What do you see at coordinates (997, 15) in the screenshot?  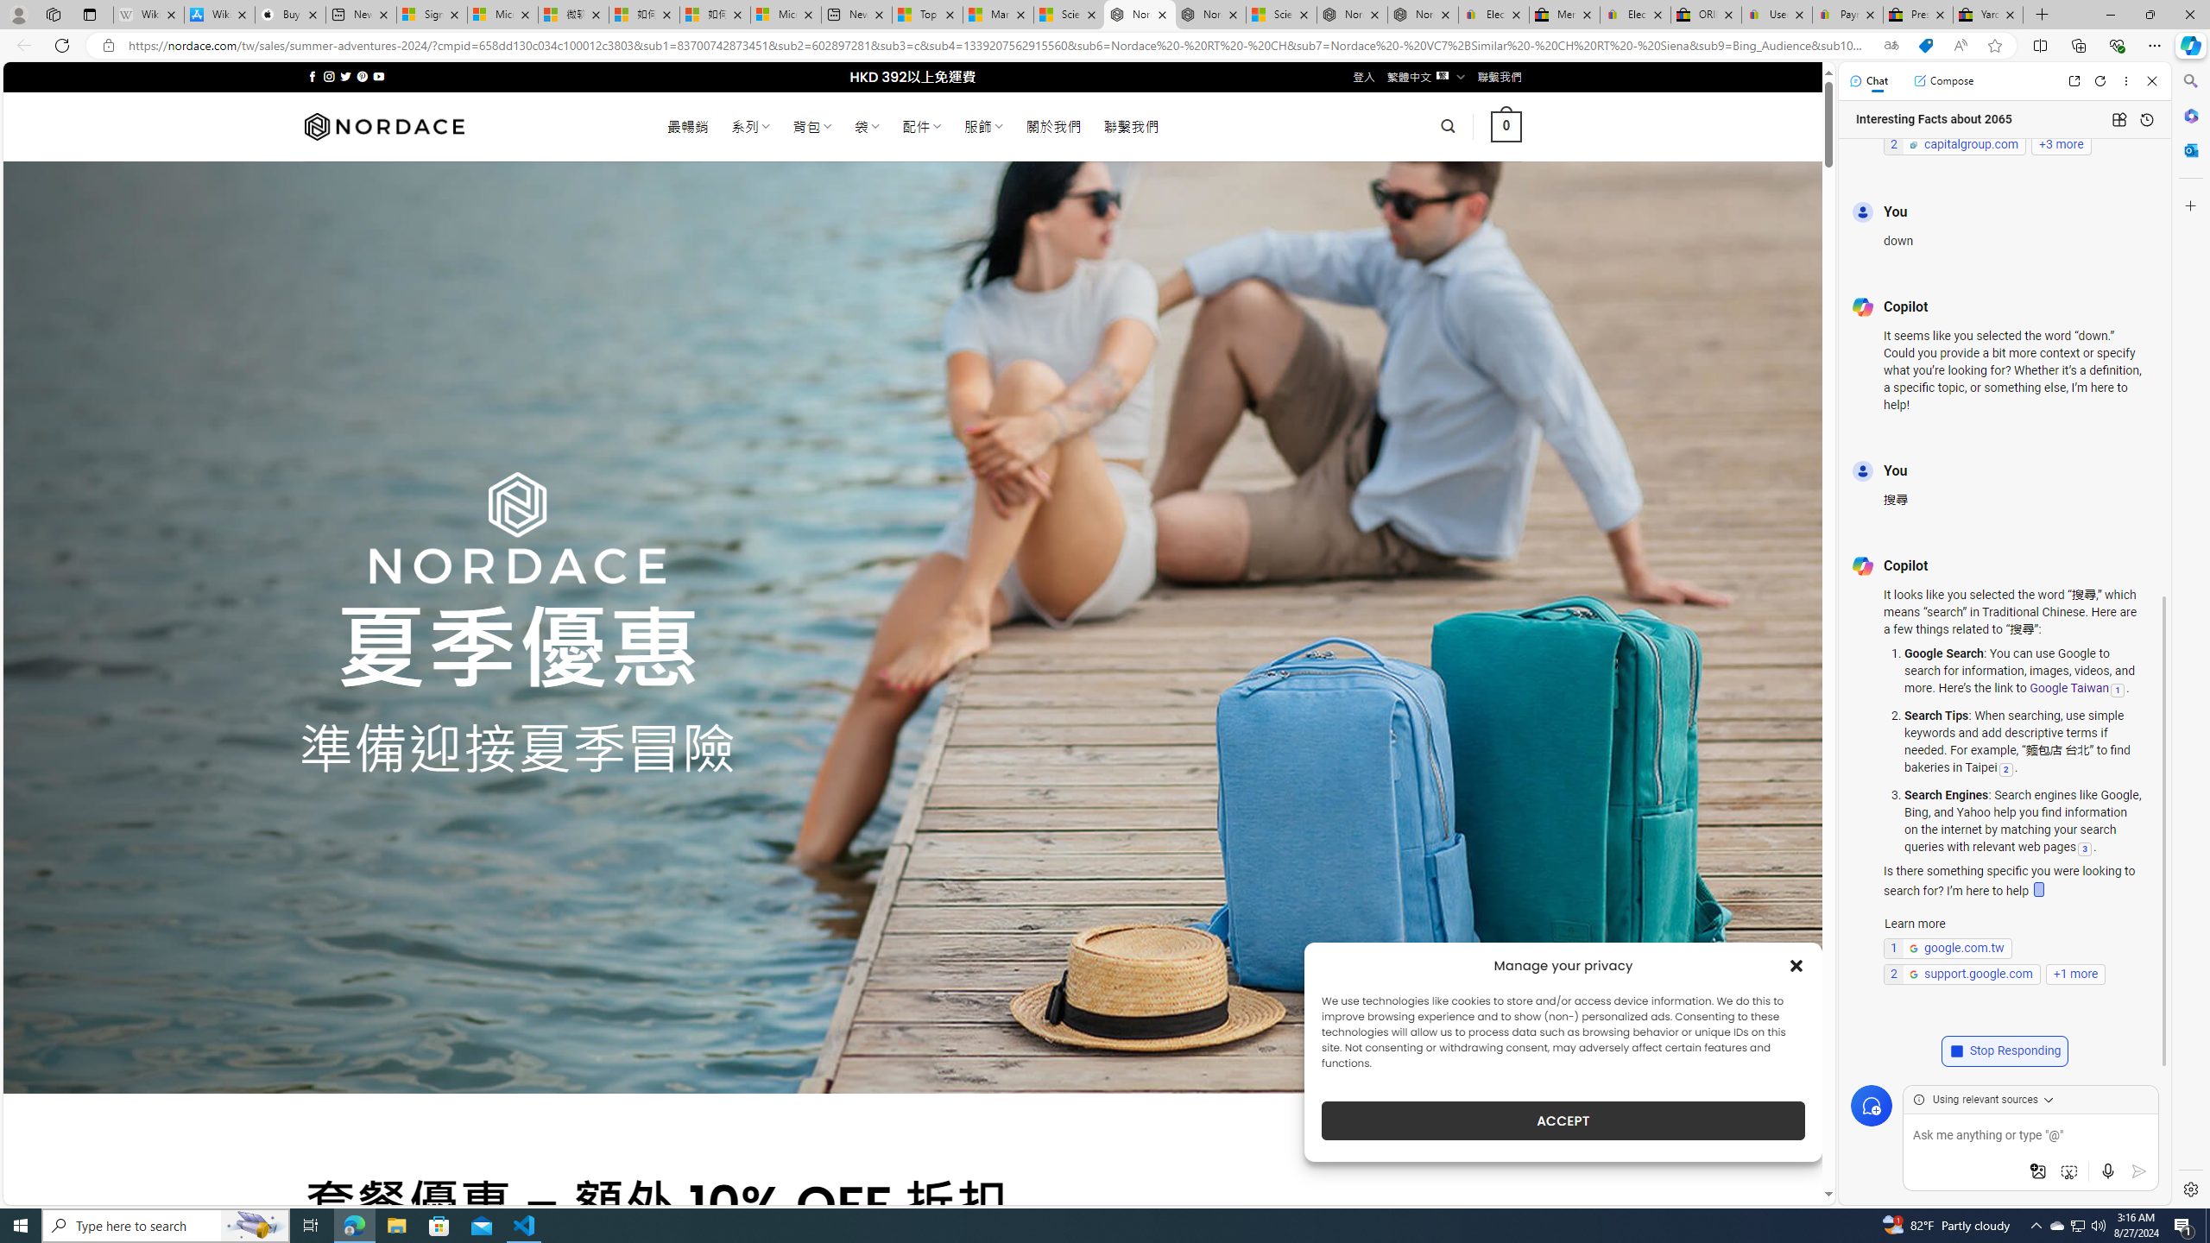 I see `Marine life - MSN` at bounding box center [997, 15].